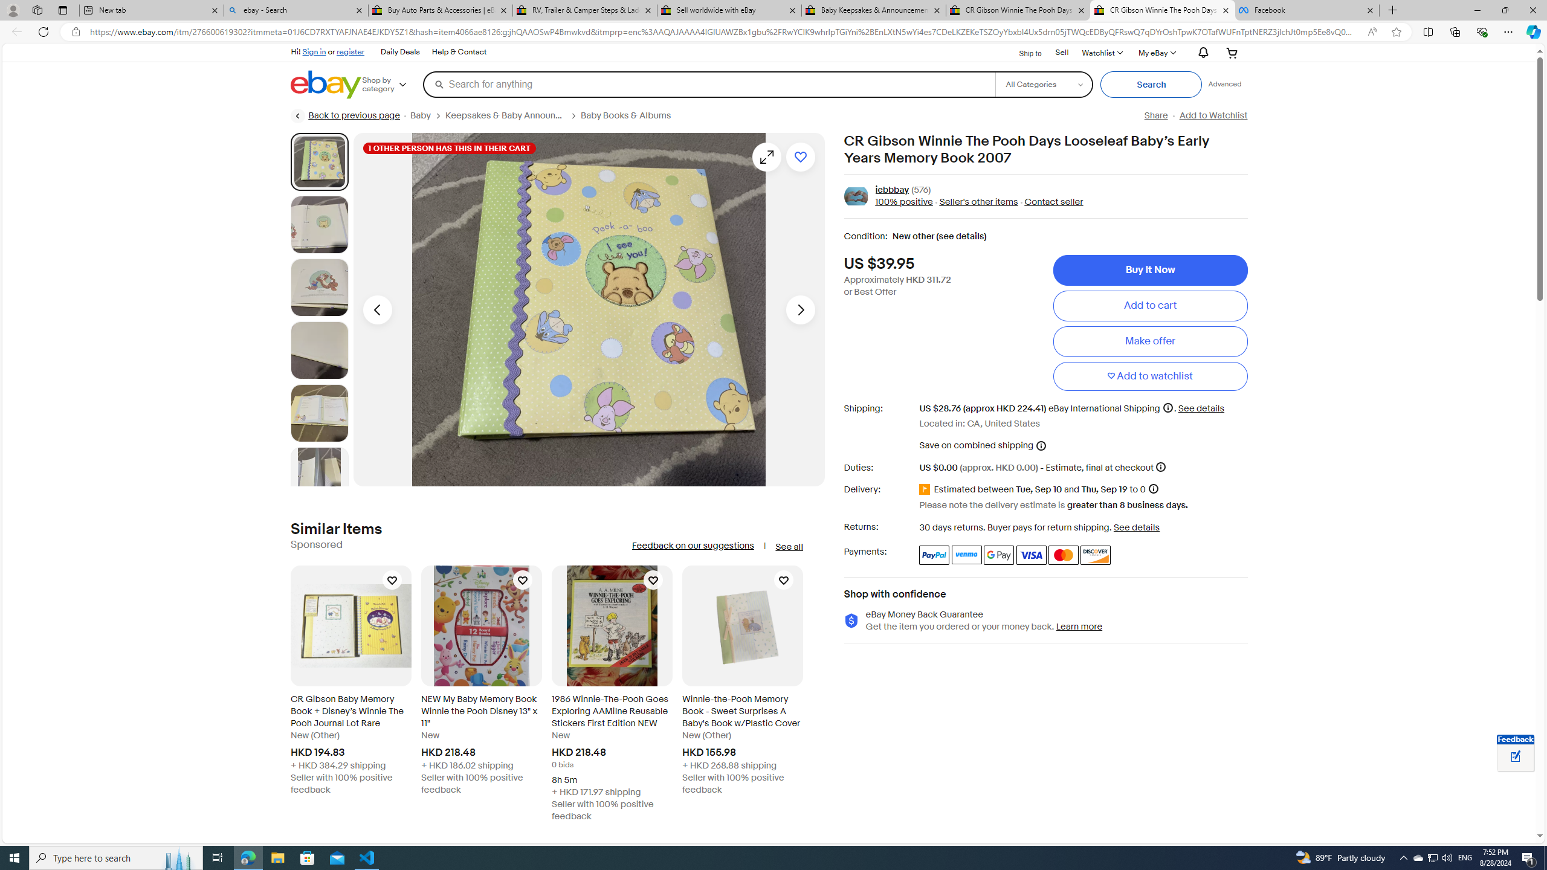  Describe the element at coordinates (319, 413) in the screenshot. I see `Picture 5 of 22` at that location.